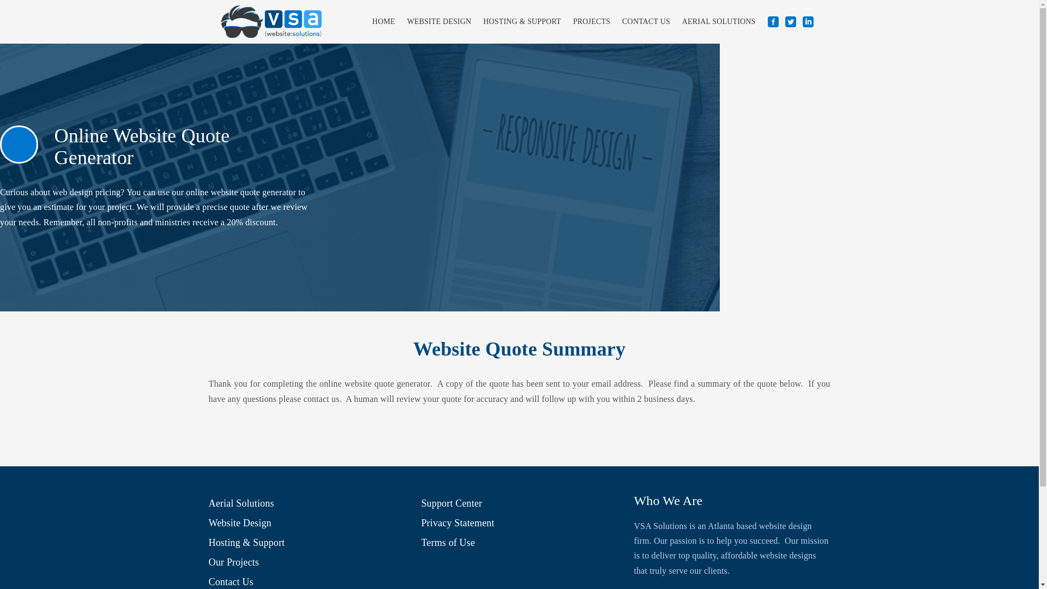  Describe the element at coordinates (719, 22) in the screenshot. I see `AERIAL SOLUTIONS` at that location.